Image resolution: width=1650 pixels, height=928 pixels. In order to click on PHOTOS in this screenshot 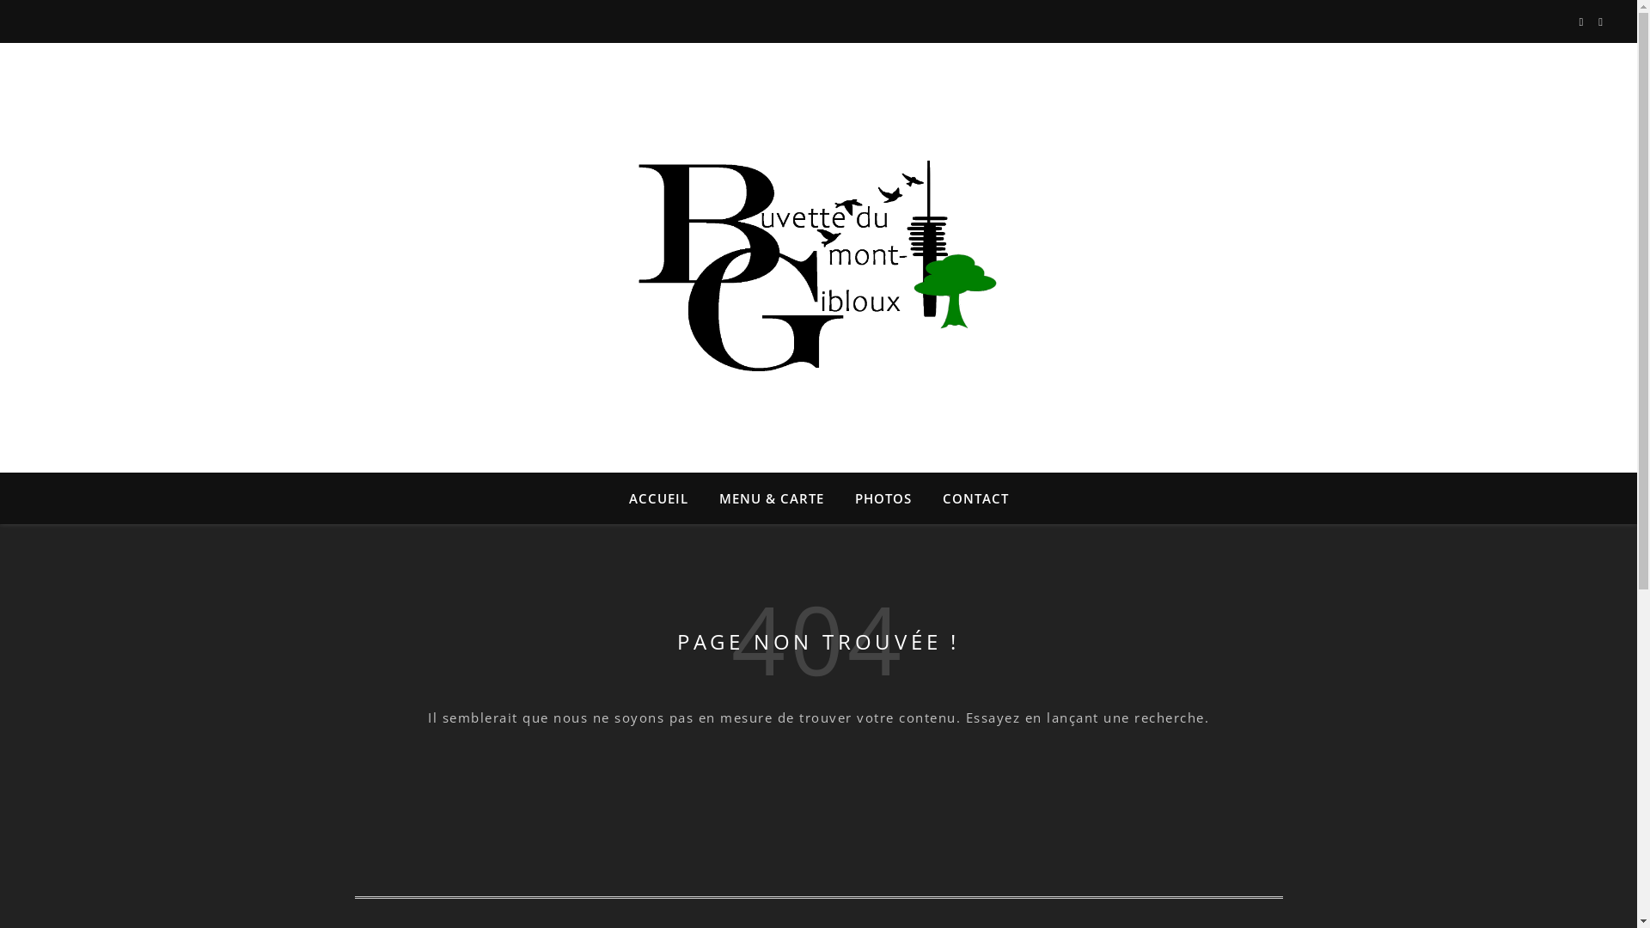, I will do `click(883, 498)`.